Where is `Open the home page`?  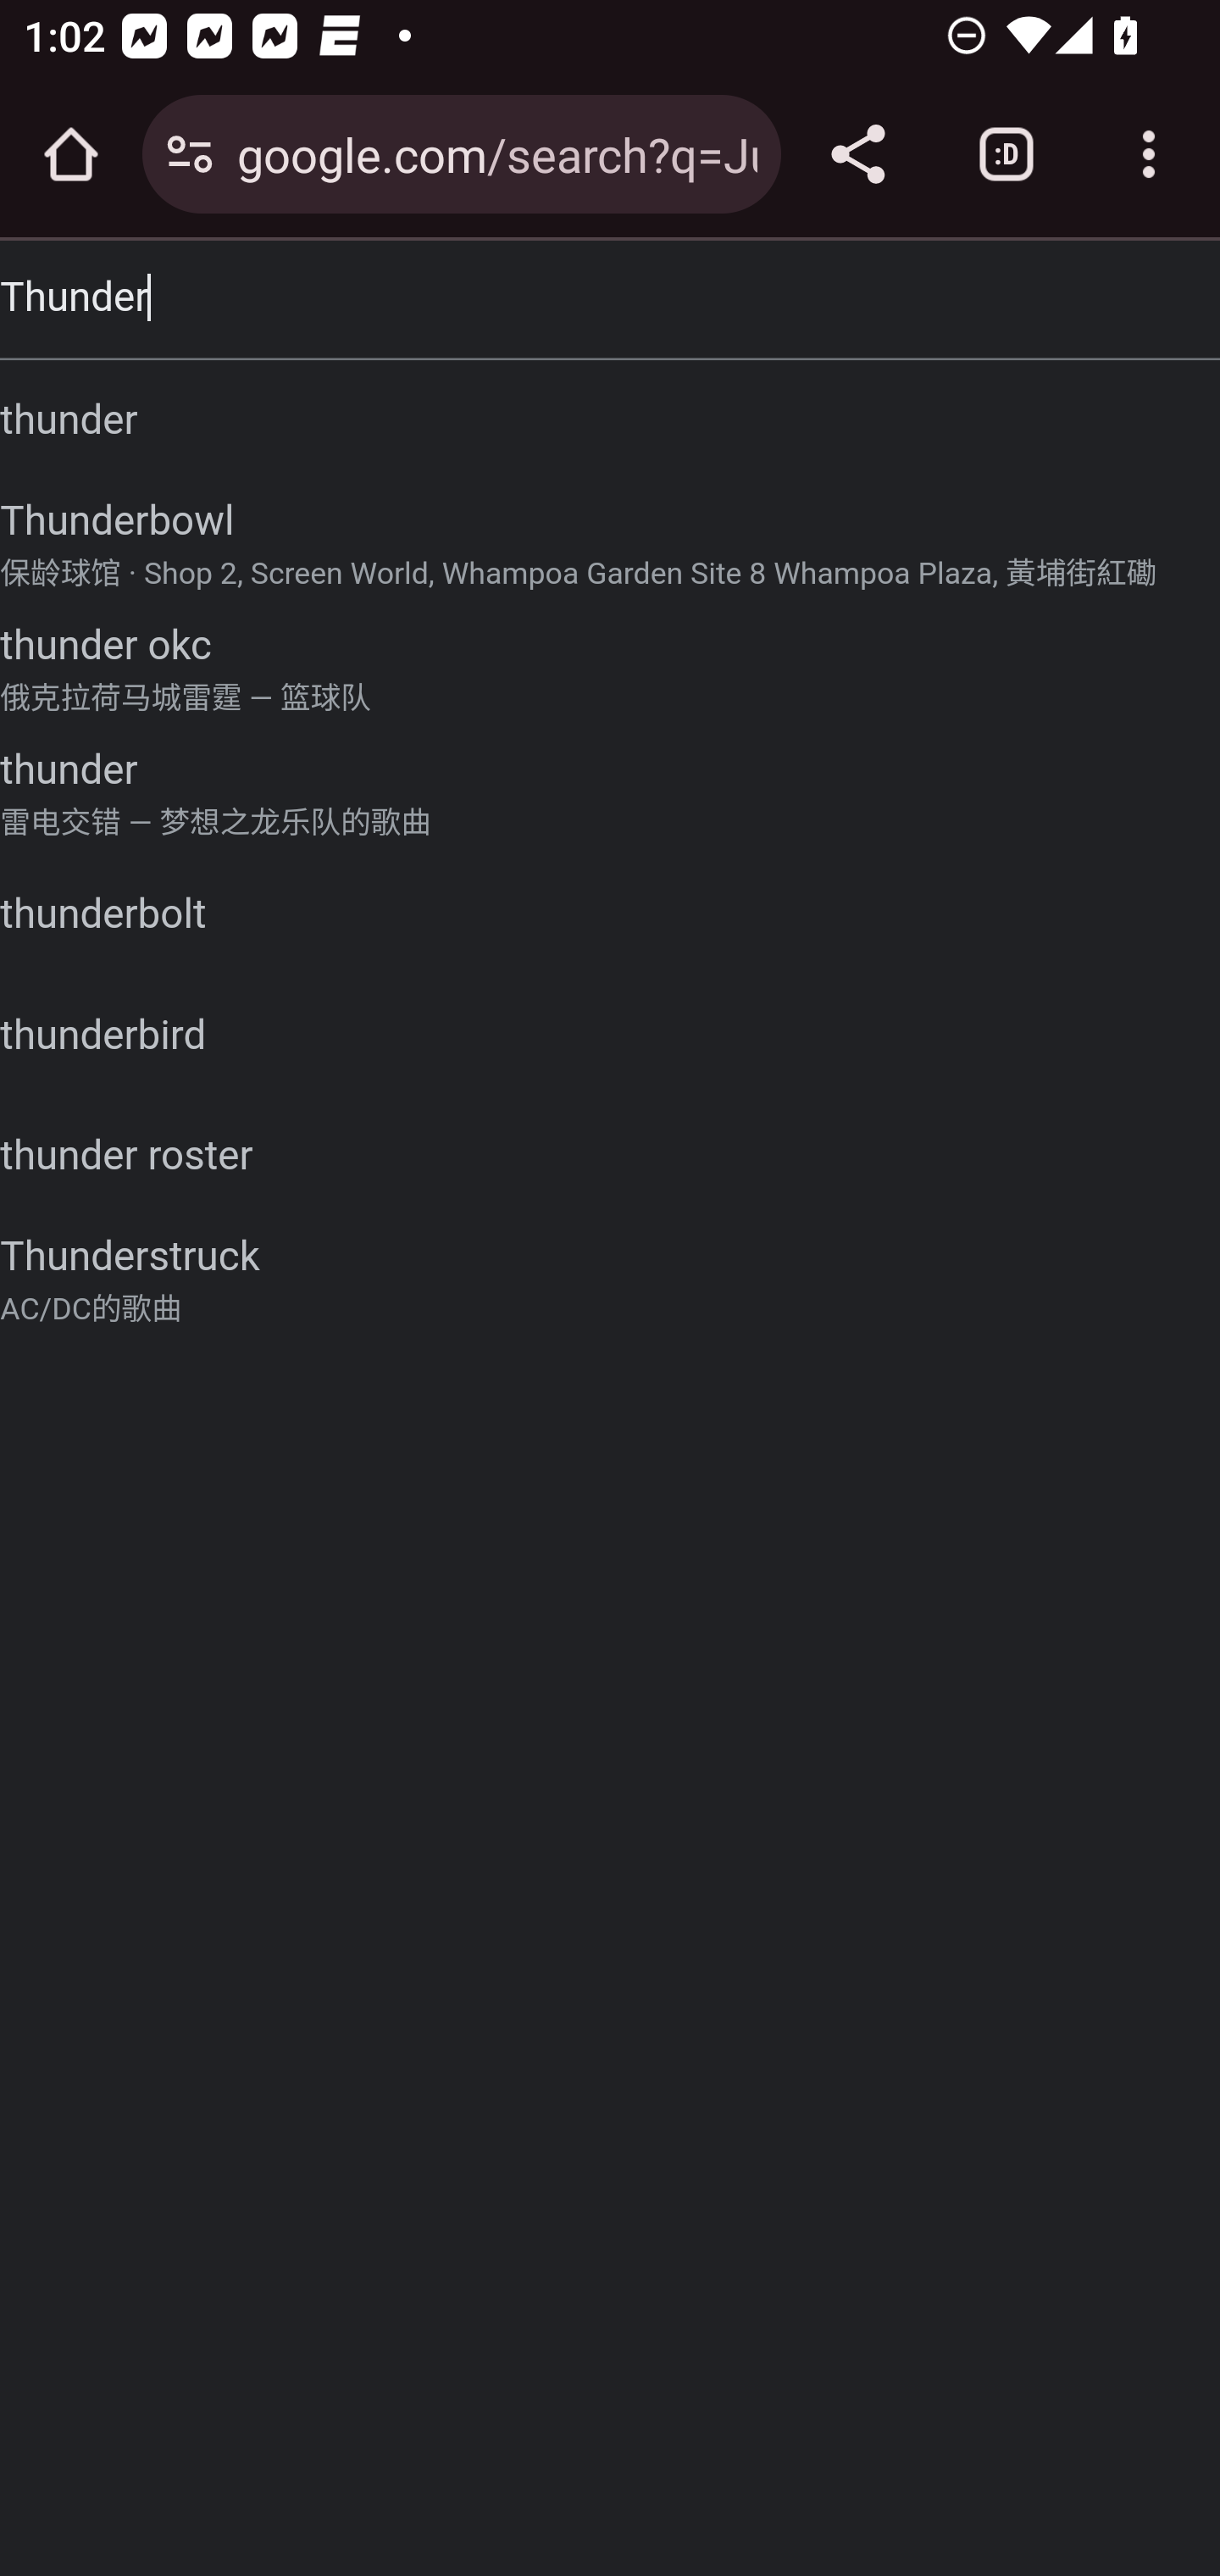 Open the home page is located at coordinates (71, 154).